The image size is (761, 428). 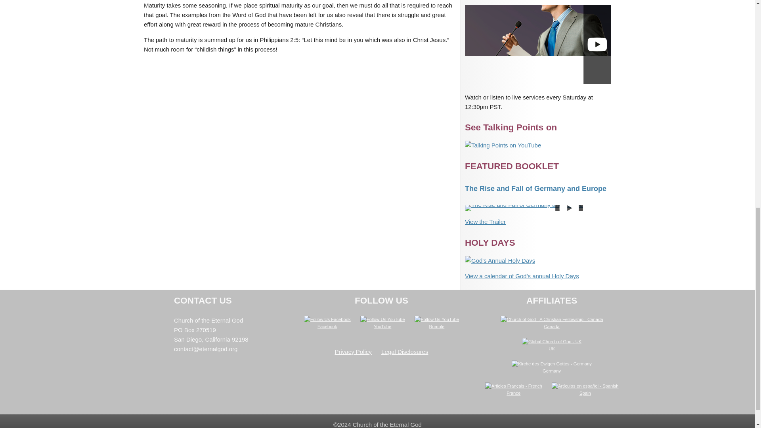 What do you see at coordinates (552, 364) in the screenshot?
I see `Kirche des Ewigen Gottes - Germany` at bounding box center [552, 364].